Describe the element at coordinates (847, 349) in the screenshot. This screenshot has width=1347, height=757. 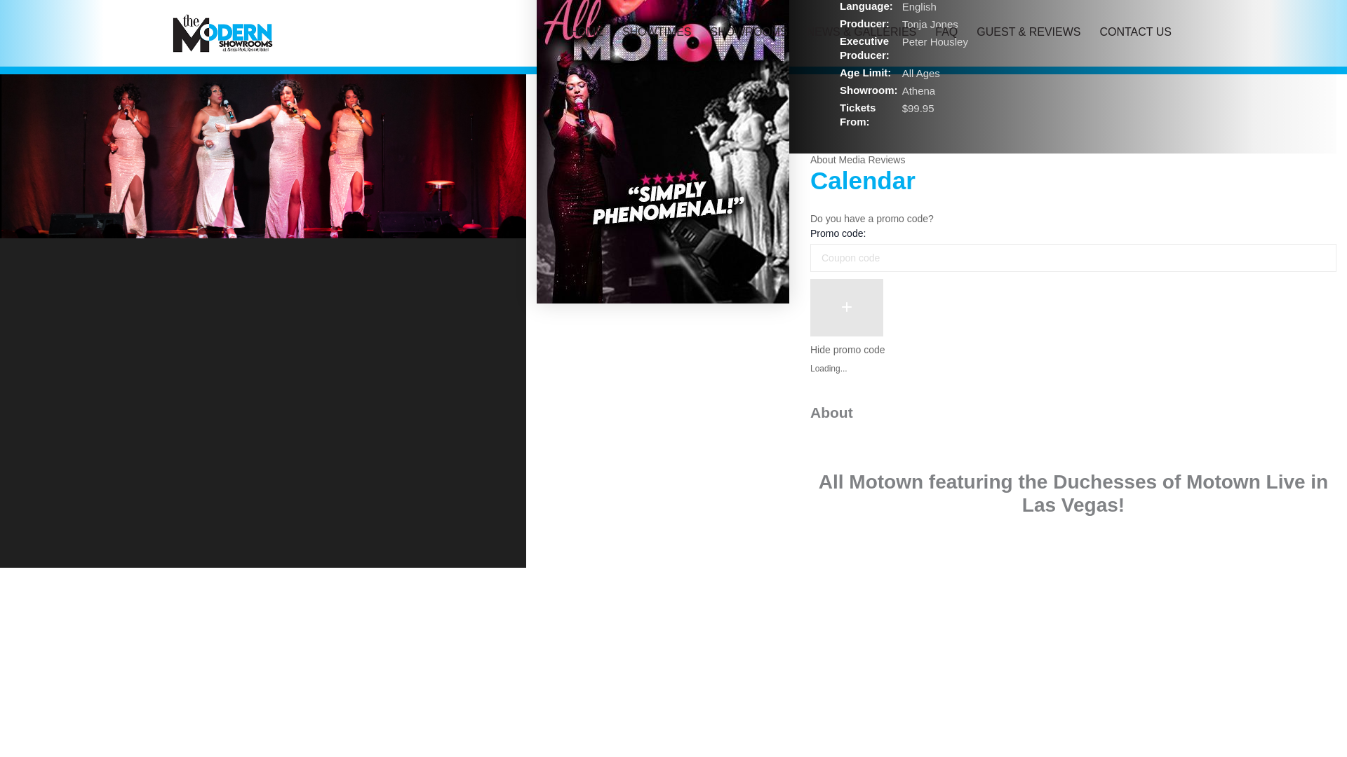
I see `Hide promo code` at that location.